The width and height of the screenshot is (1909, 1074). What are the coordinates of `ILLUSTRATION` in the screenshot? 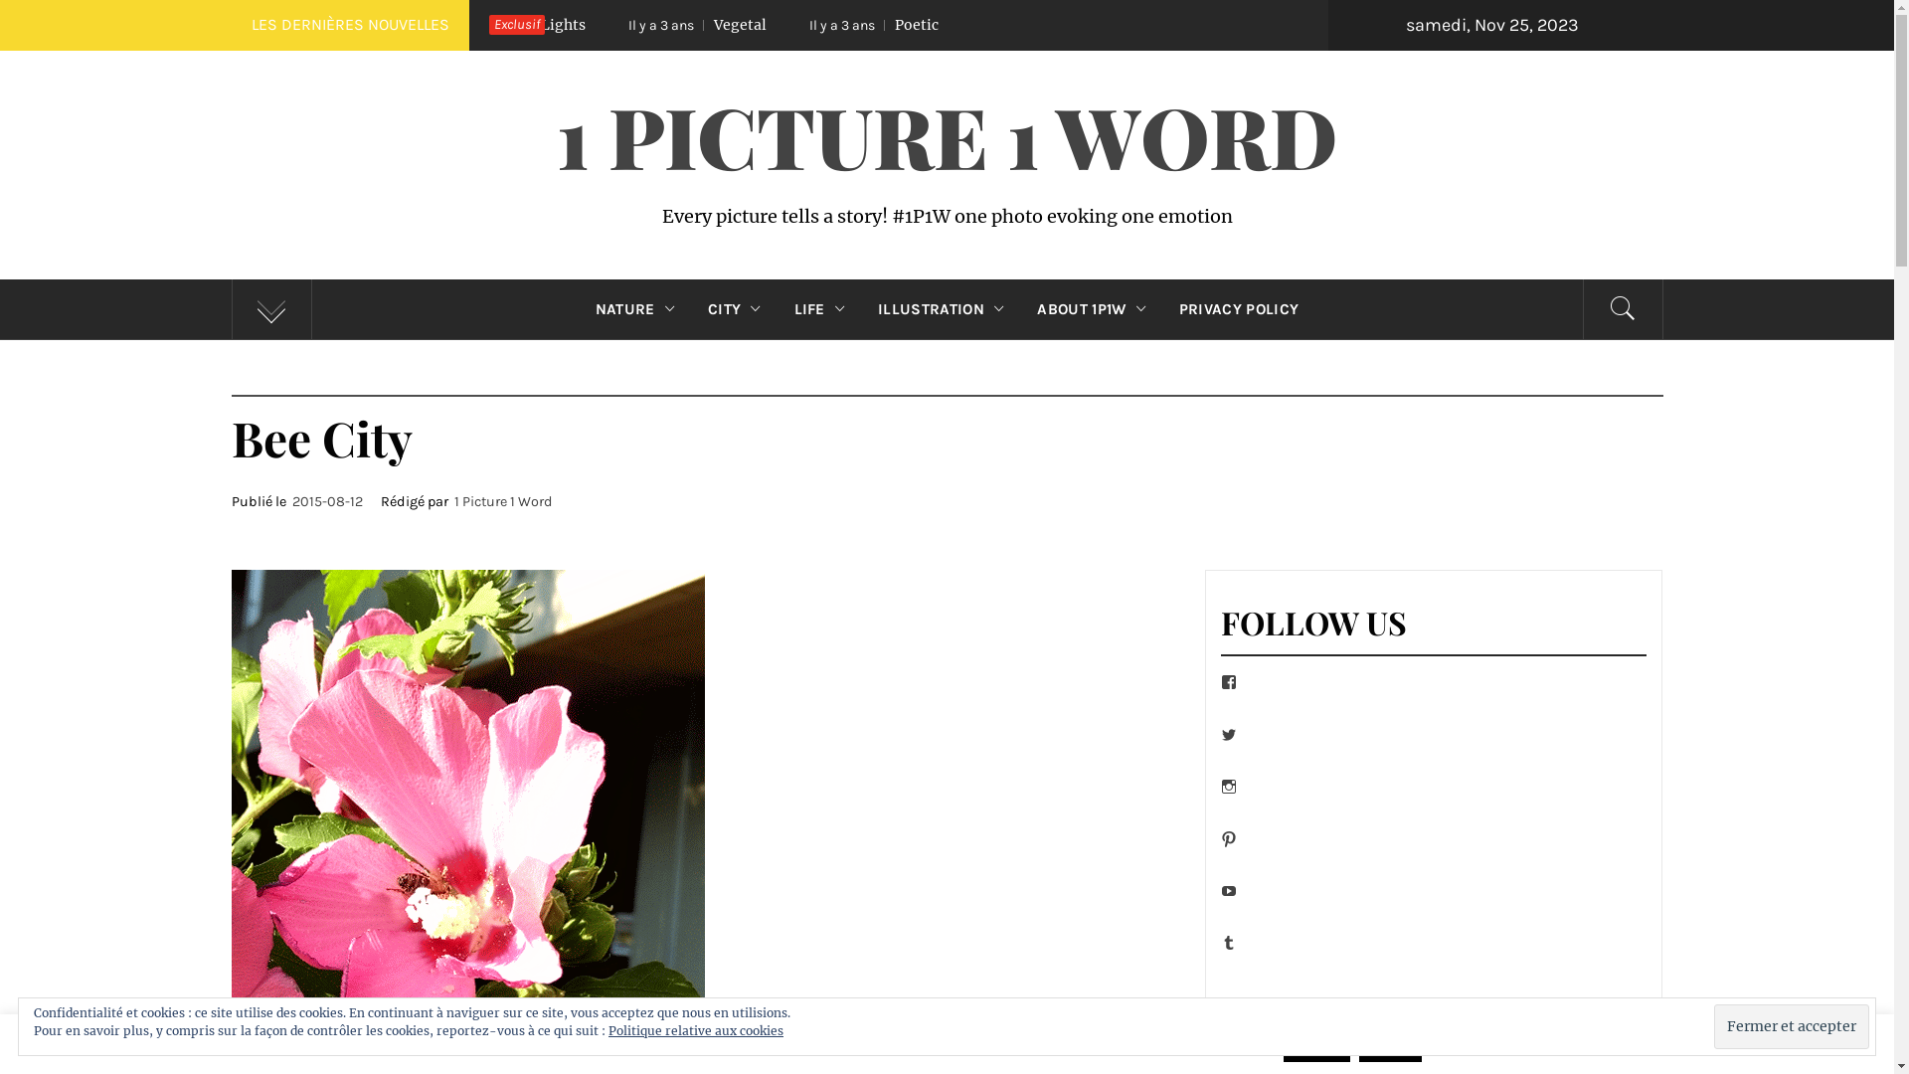 It's located at (946, 309).